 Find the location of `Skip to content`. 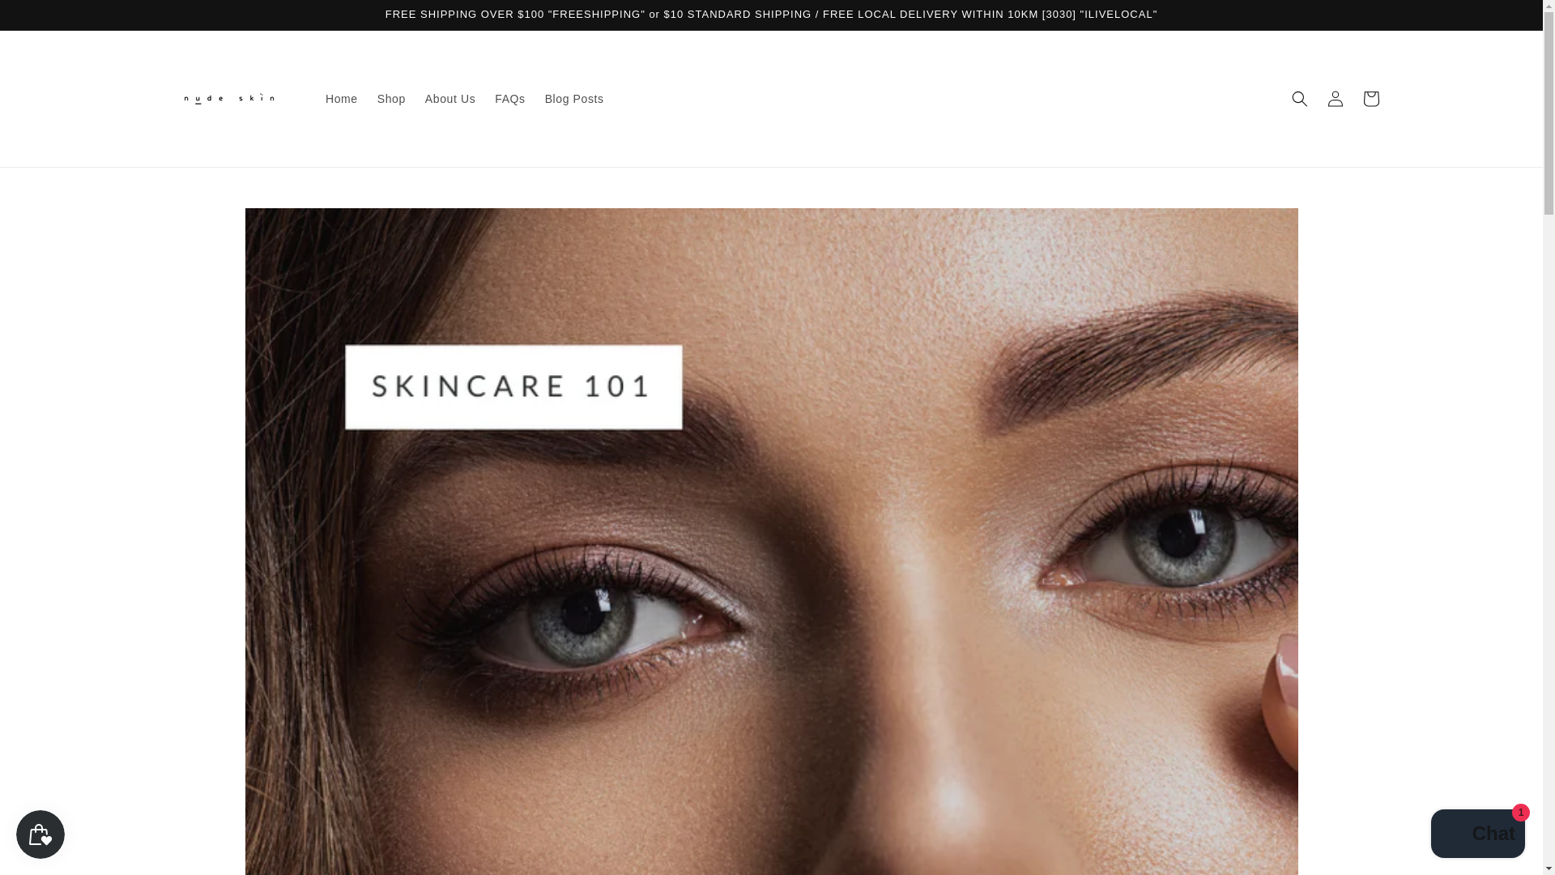

Skip to content is located at coordinates (49, 18).